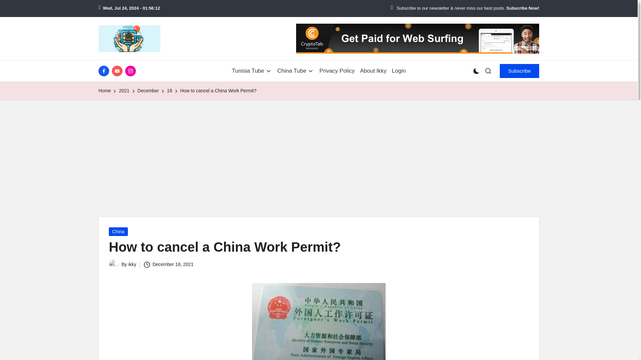 This screenshot has width=641, height=360. Describe the element at coordinates (252, 71) in the screenshot. I see `Tunisia Tube` at that location.